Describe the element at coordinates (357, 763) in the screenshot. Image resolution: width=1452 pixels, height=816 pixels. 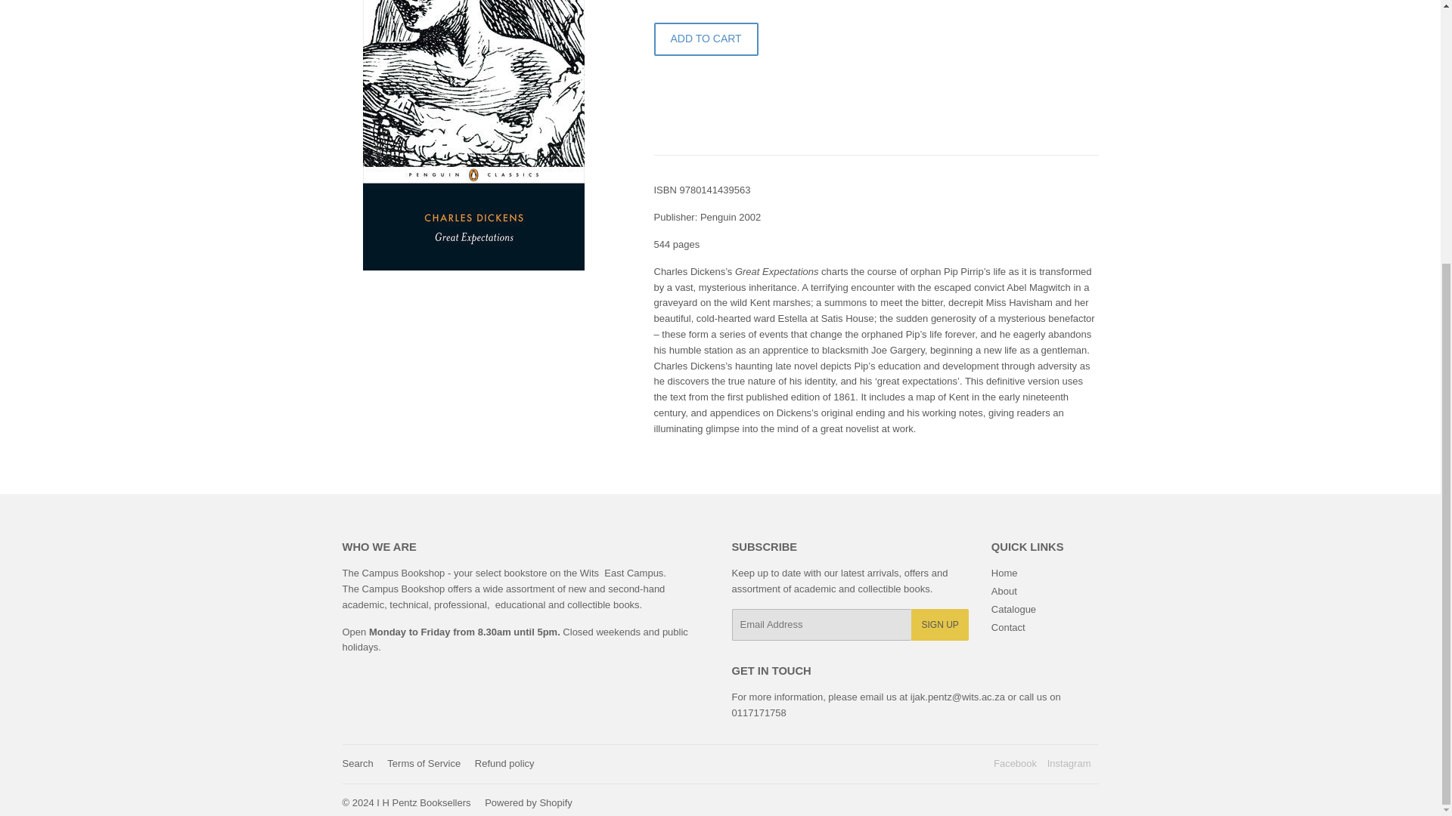
I see `Search` at that location.